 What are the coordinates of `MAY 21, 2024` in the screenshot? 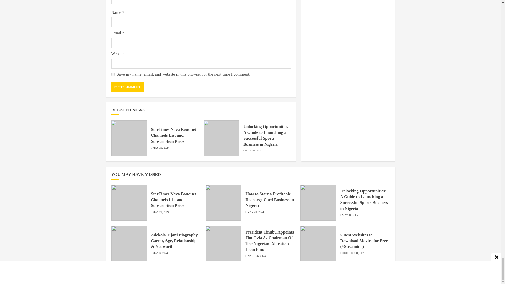 It's located at (161, 212).